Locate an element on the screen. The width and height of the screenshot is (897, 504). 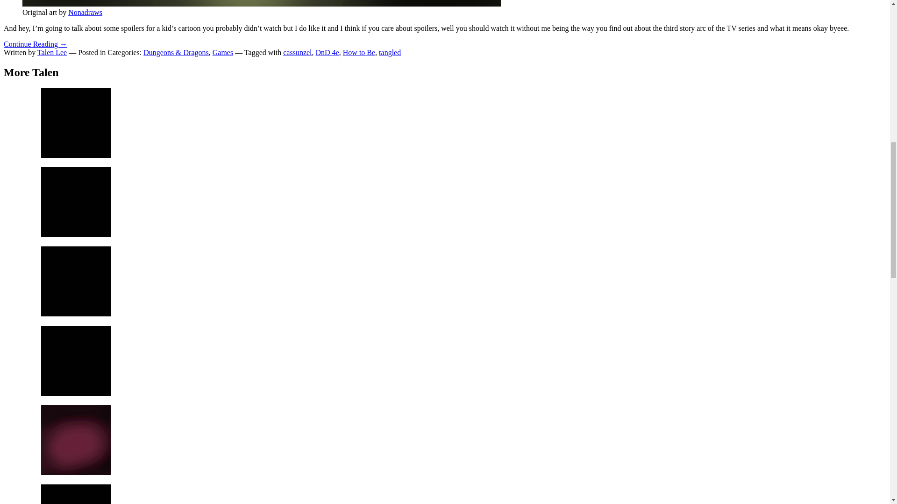
DnD 4e is located at coordinates (327, 52).